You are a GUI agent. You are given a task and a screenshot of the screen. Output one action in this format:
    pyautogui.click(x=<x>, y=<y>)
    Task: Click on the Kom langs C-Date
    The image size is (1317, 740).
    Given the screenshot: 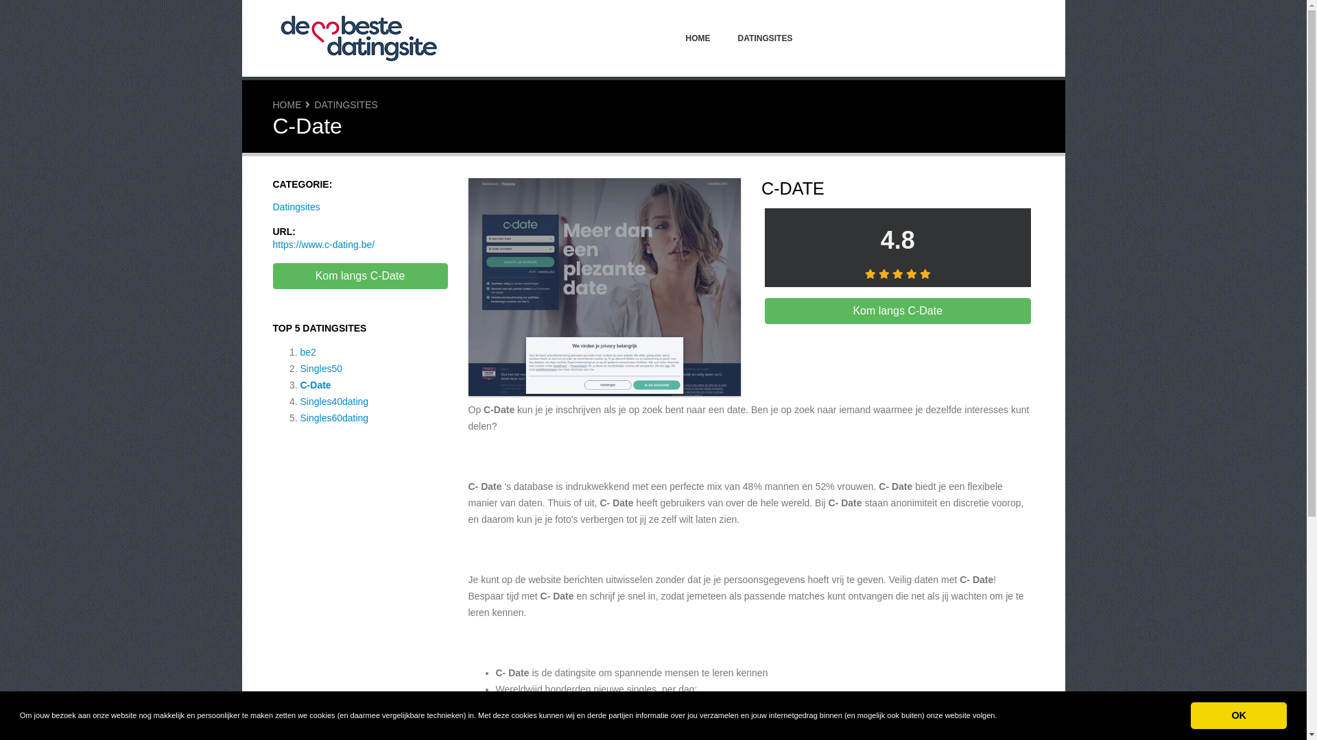 What is the action you would take?
    pyautogui.click(x=361, y=276)
    